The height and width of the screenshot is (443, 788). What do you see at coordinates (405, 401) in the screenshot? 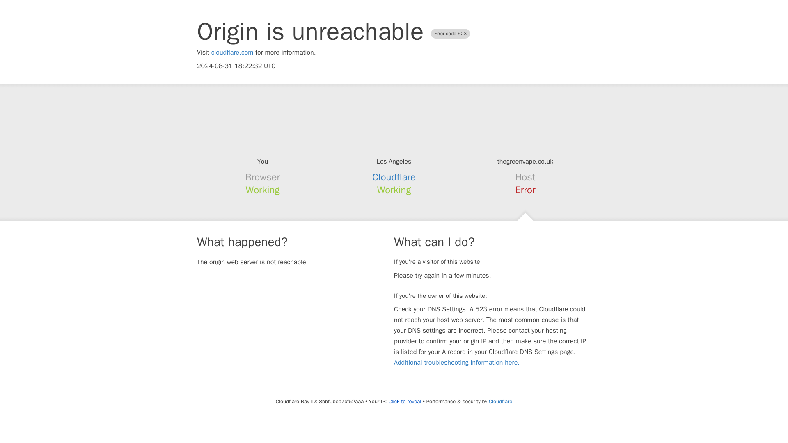
I see `Click to reveal` at bounding box center [405, 401].